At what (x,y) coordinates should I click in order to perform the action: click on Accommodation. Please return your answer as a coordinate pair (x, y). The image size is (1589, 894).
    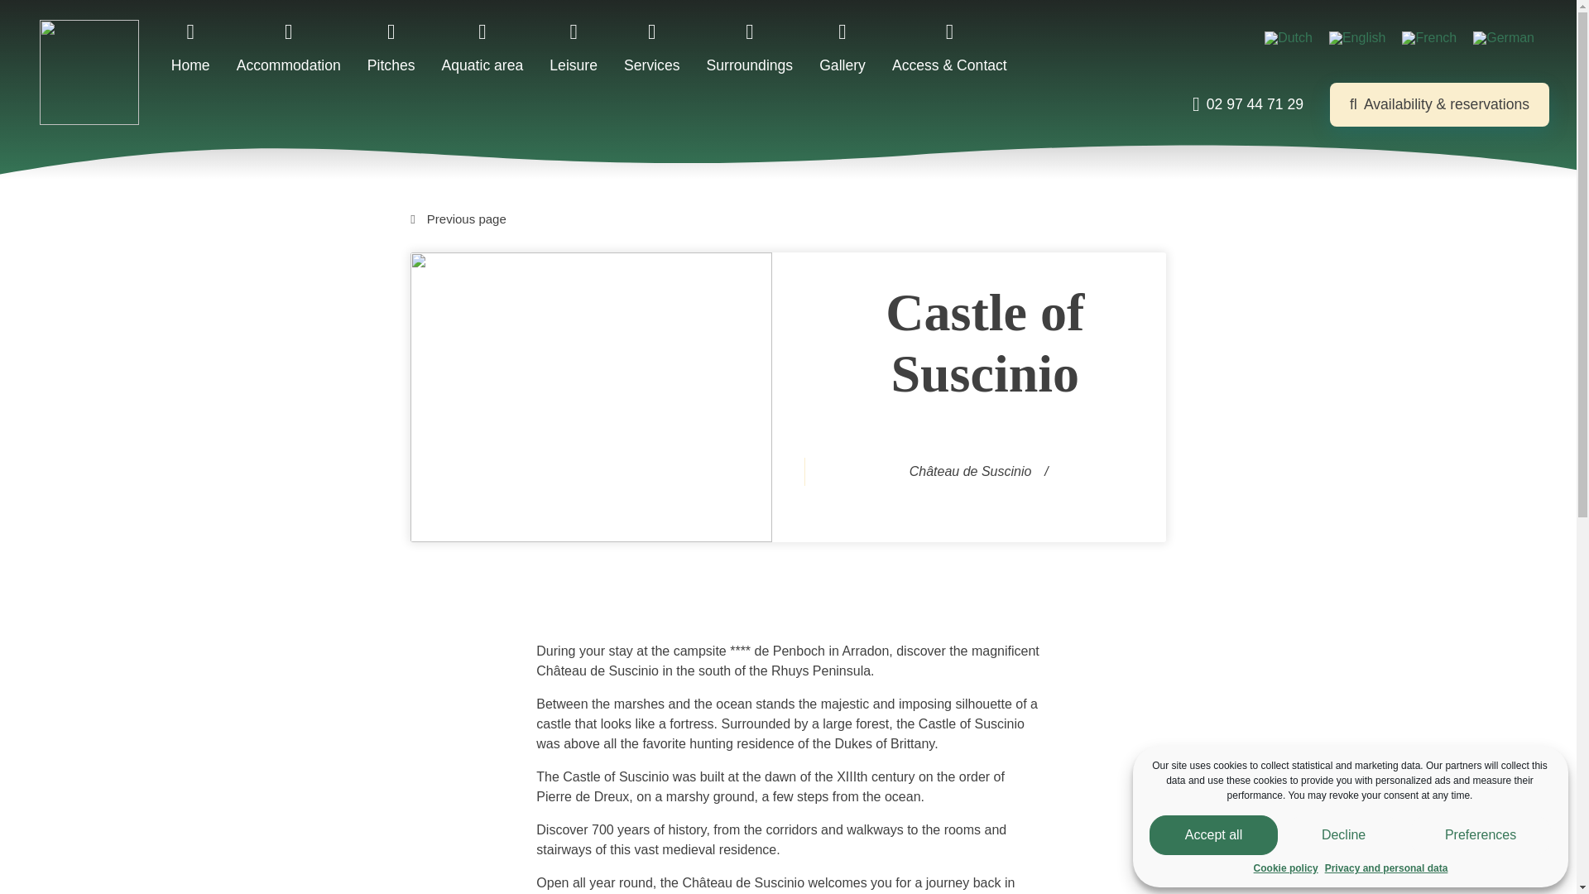
    Looking at the image, I should click on (289, 46).